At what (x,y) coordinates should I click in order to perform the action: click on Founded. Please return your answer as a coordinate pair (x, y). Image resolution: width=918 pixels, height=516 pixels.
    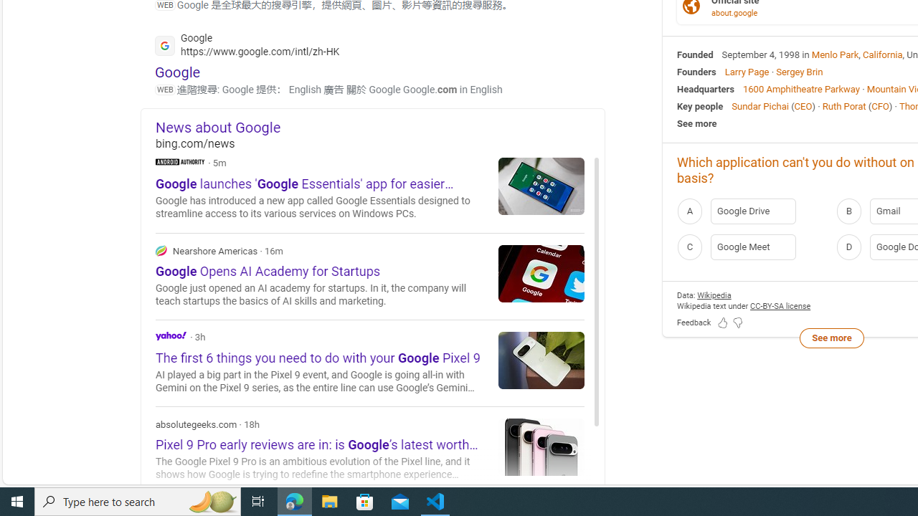
    Looking at the image, I should click on (695, 54).